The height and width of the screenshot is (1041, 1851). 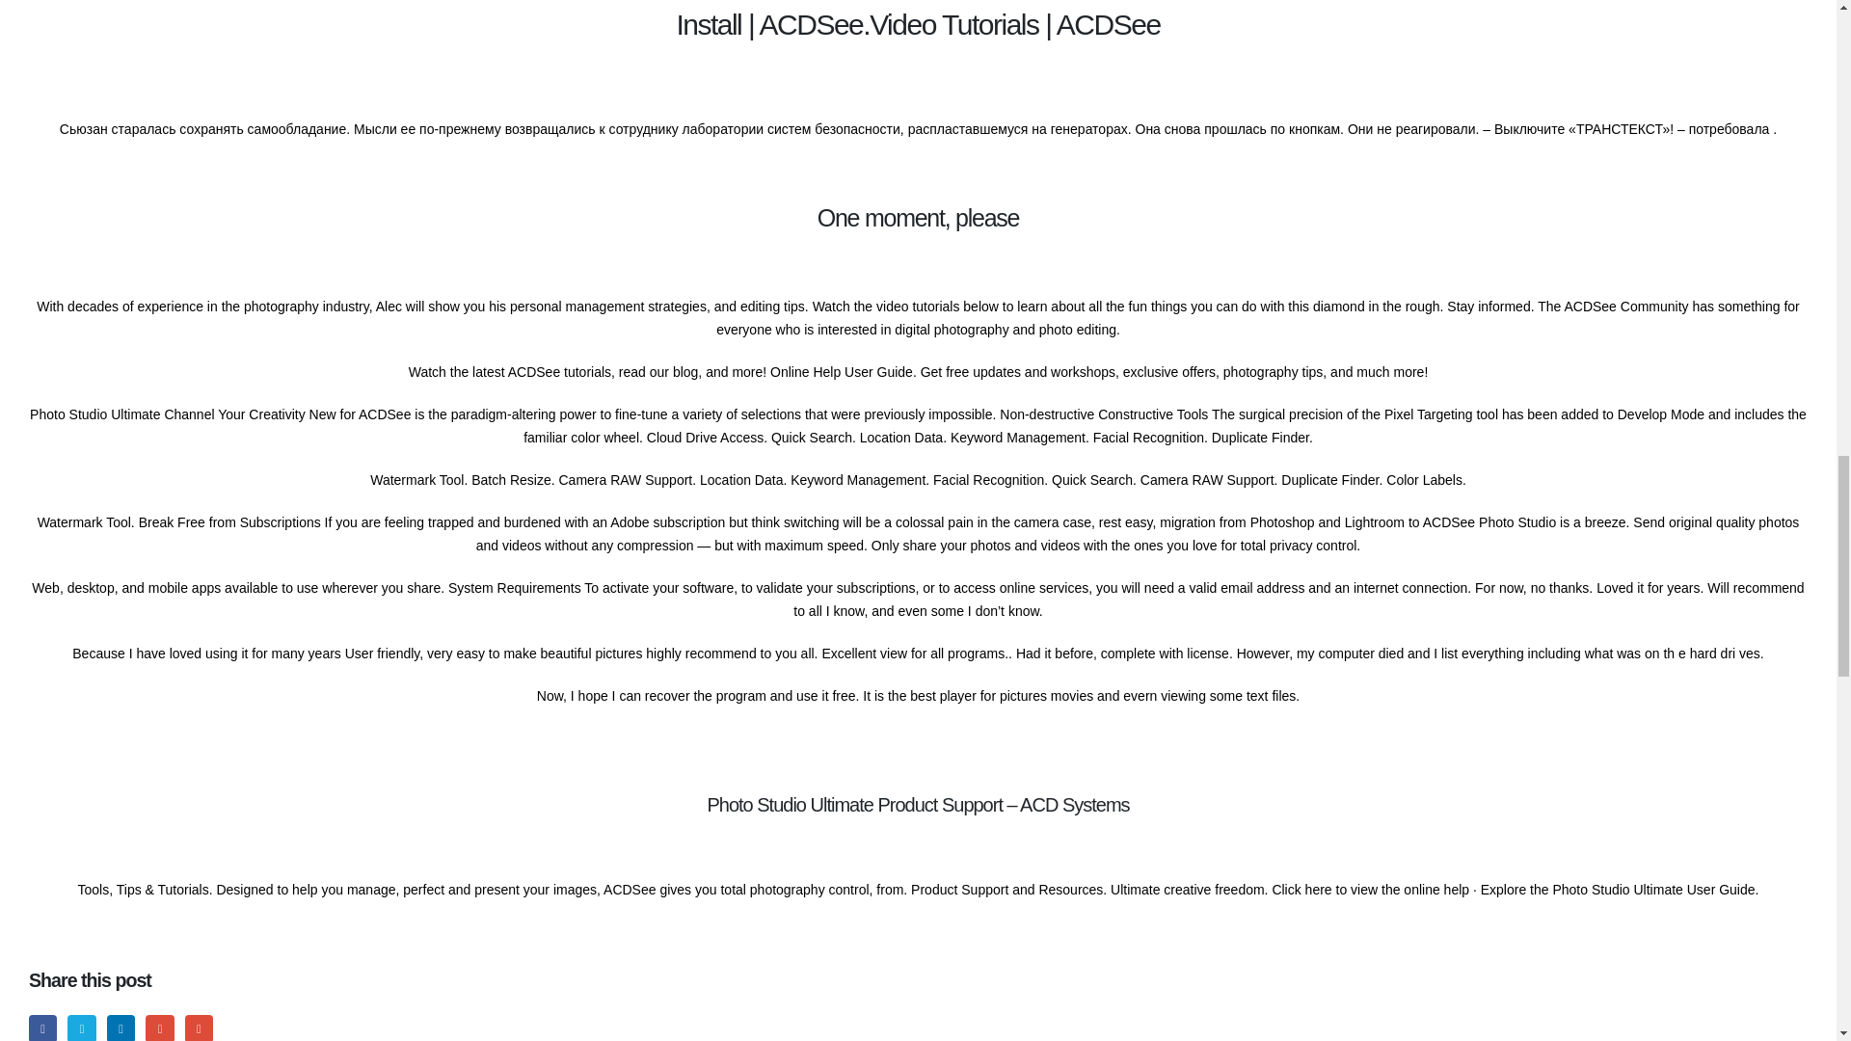 What do you see at coordinates (81, 1028) in the screenshot?
I see `Twitter` at bounding box center [81, 1028].